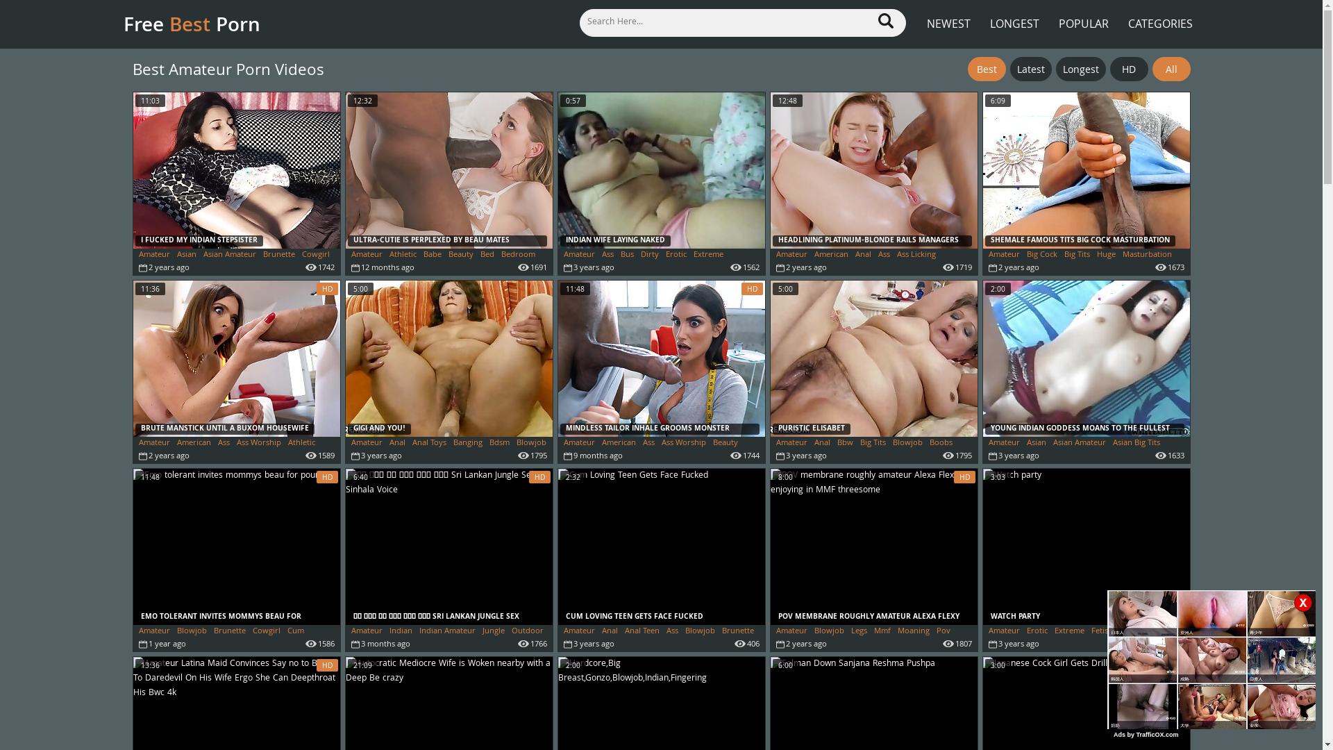 Image resolution: width=1333 pixels, height=750 pixels. I want to click on Brunette, so click(230, 632).